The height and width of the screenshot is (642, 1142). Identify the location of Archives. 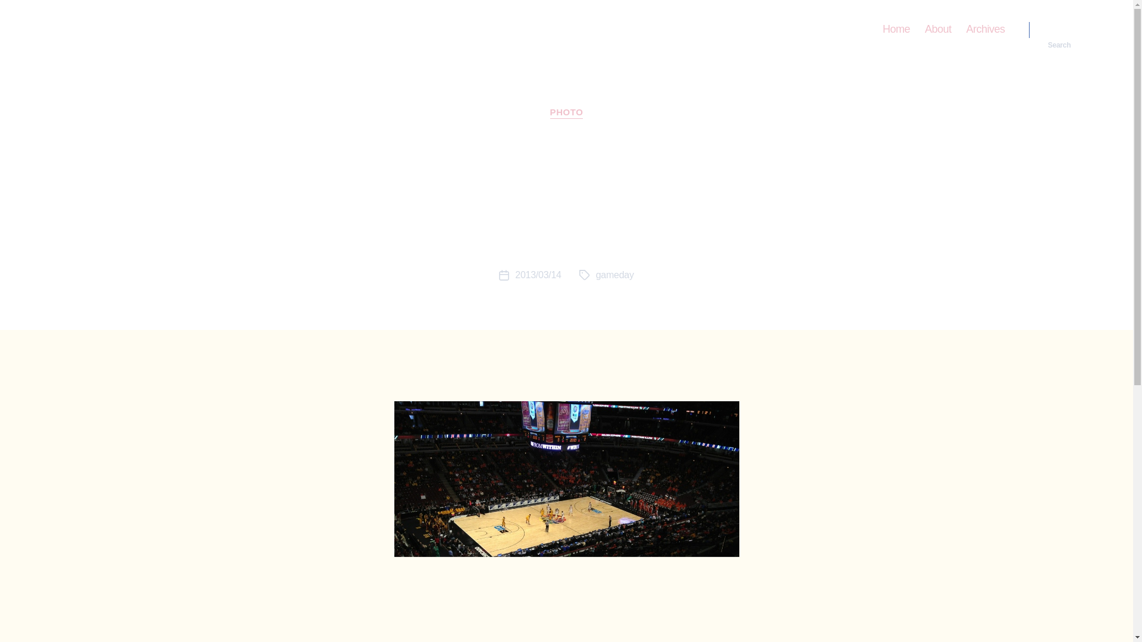
(985, 29).